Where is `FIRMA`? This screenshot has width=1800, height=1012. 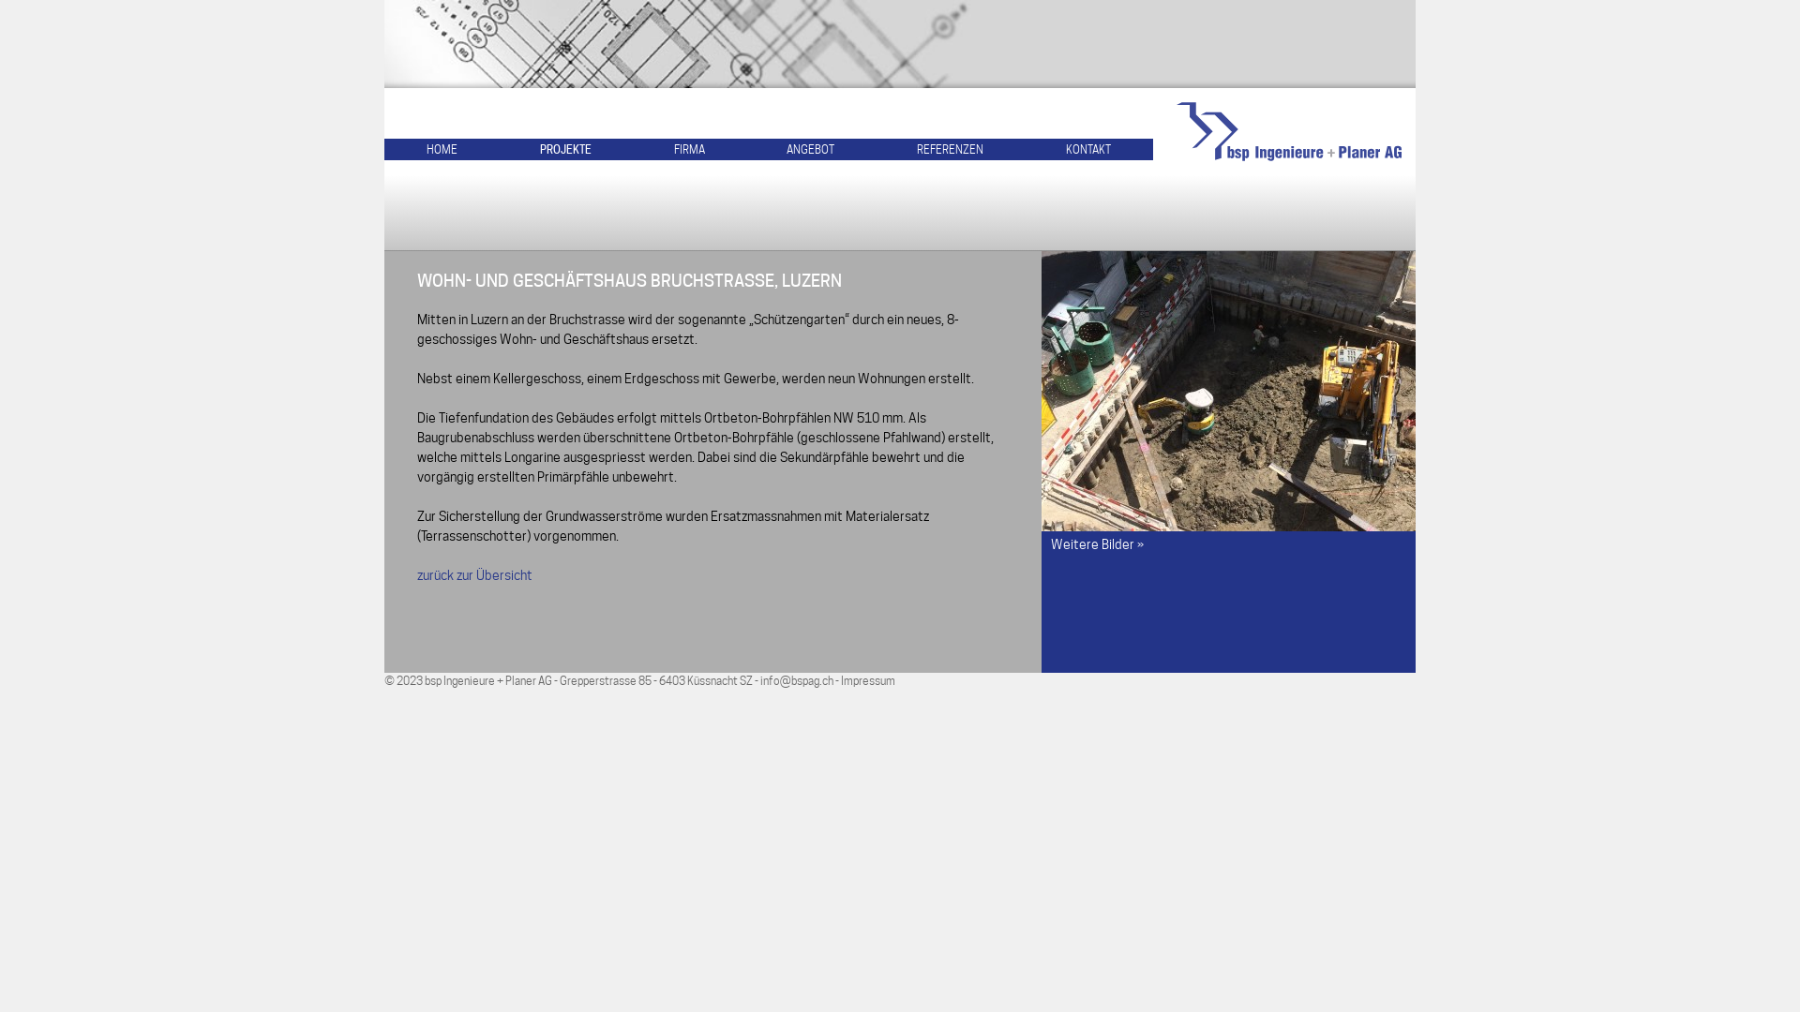 FIRMA is located at coordinates (690, 150).